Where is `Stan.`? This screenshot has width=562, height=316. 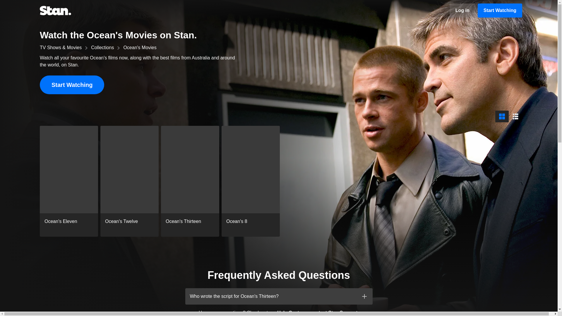 Stan. is located at coordinates (56, 11).